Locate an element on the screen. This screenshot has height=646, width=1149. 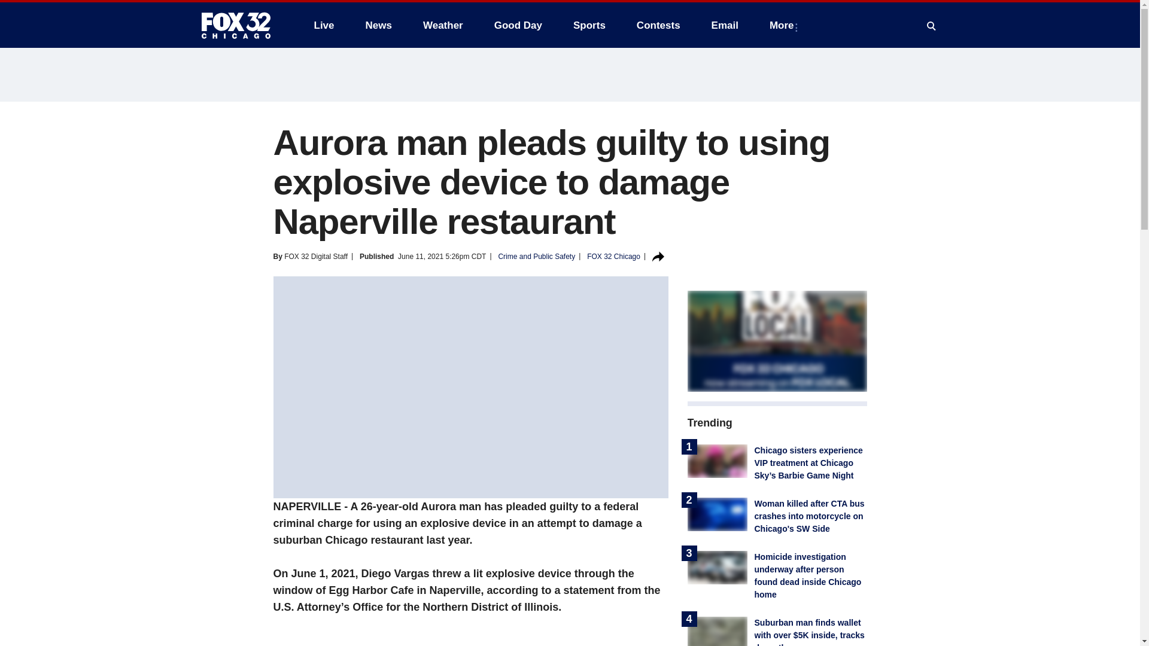
More is located at coordinates (784, 25).